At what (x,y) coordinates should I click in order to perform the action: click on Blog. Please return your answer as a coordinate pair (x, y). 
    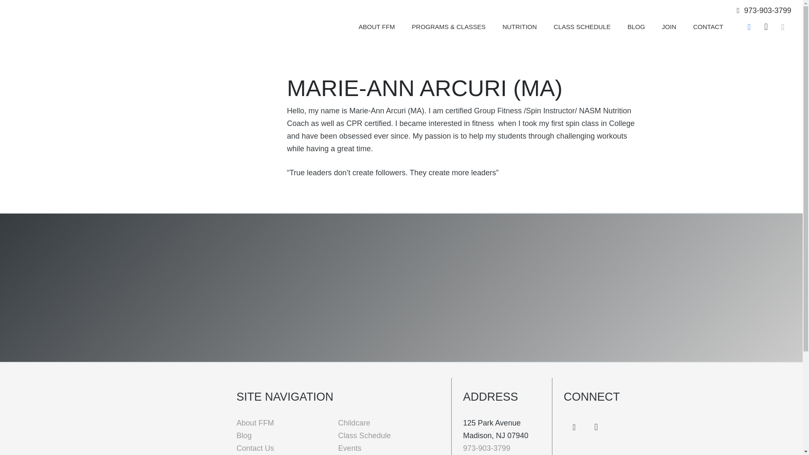
    Looking at the image, I should click on (244, 436).